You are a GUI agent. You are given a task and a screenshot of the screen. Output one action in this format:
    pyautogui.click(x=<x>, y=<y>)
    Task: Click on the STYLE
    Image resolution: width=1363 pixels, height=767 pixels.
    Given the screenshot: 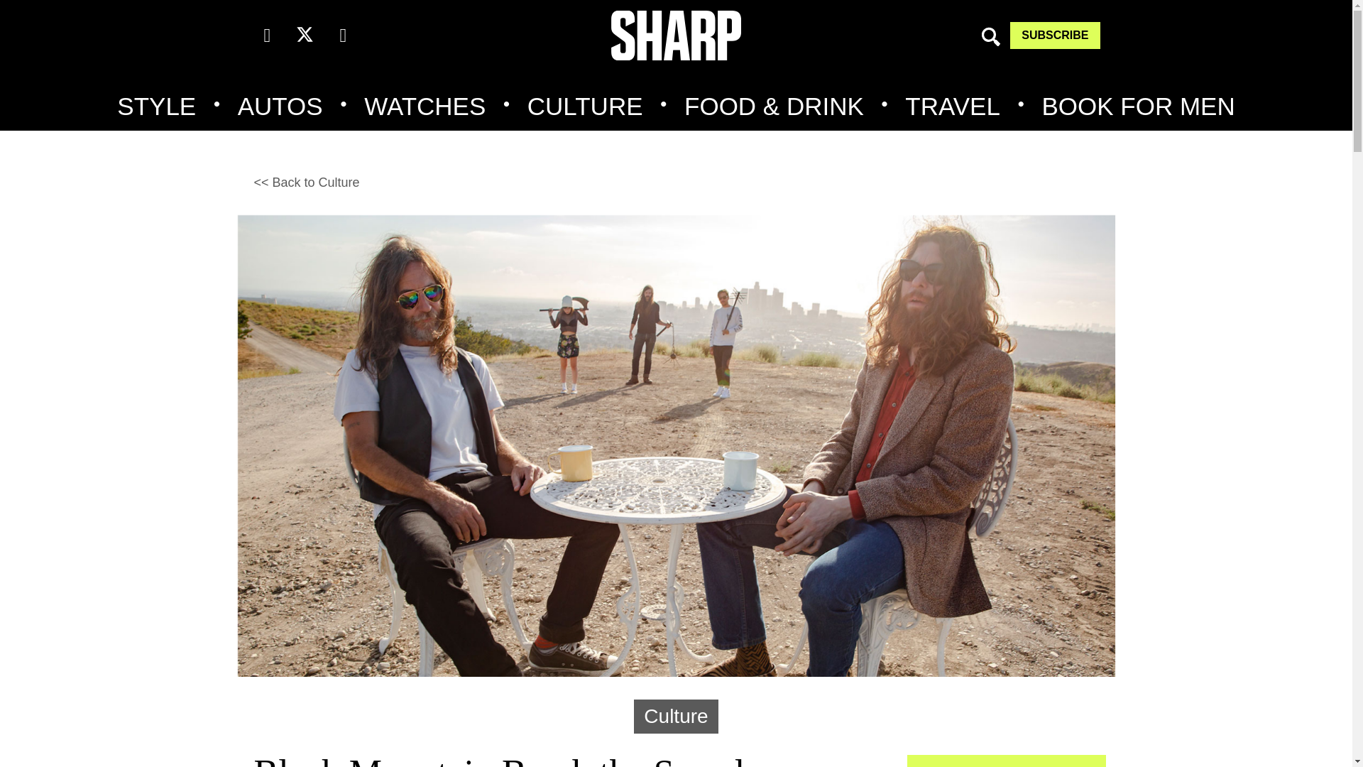 What is the action you would take?
    pyautogui.click(x=156, y=107)
    